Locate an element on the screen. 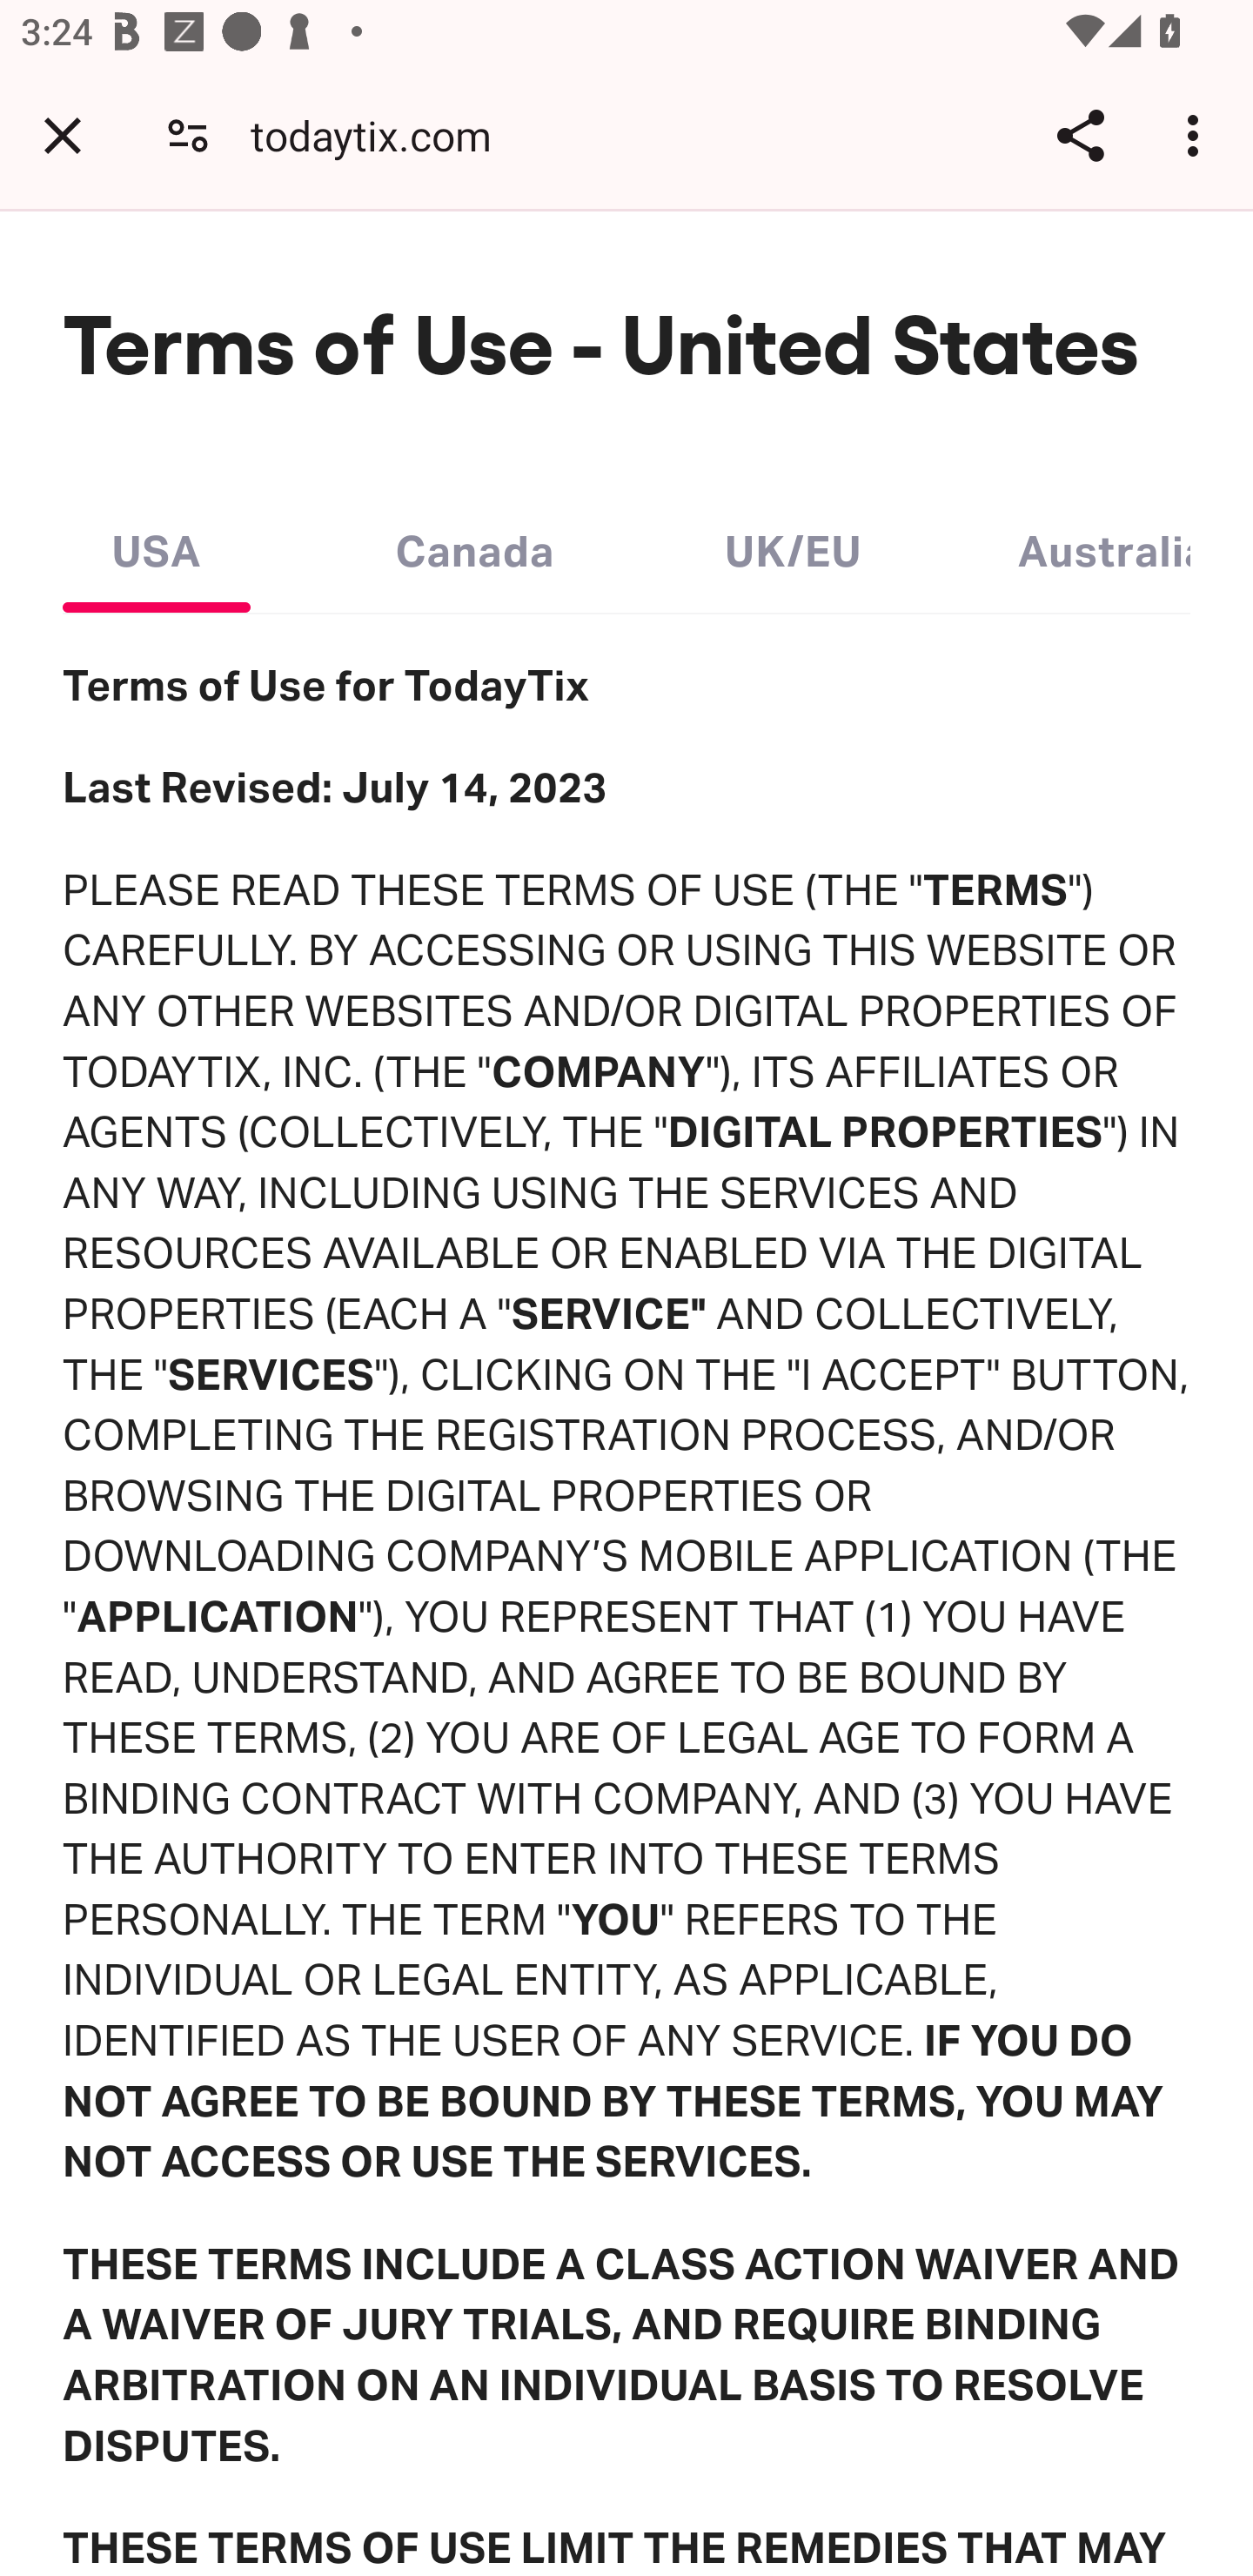 This screenshot has width=1253, height=2576. Customize and control Google Chrome is located at coordinates (1197, 135).